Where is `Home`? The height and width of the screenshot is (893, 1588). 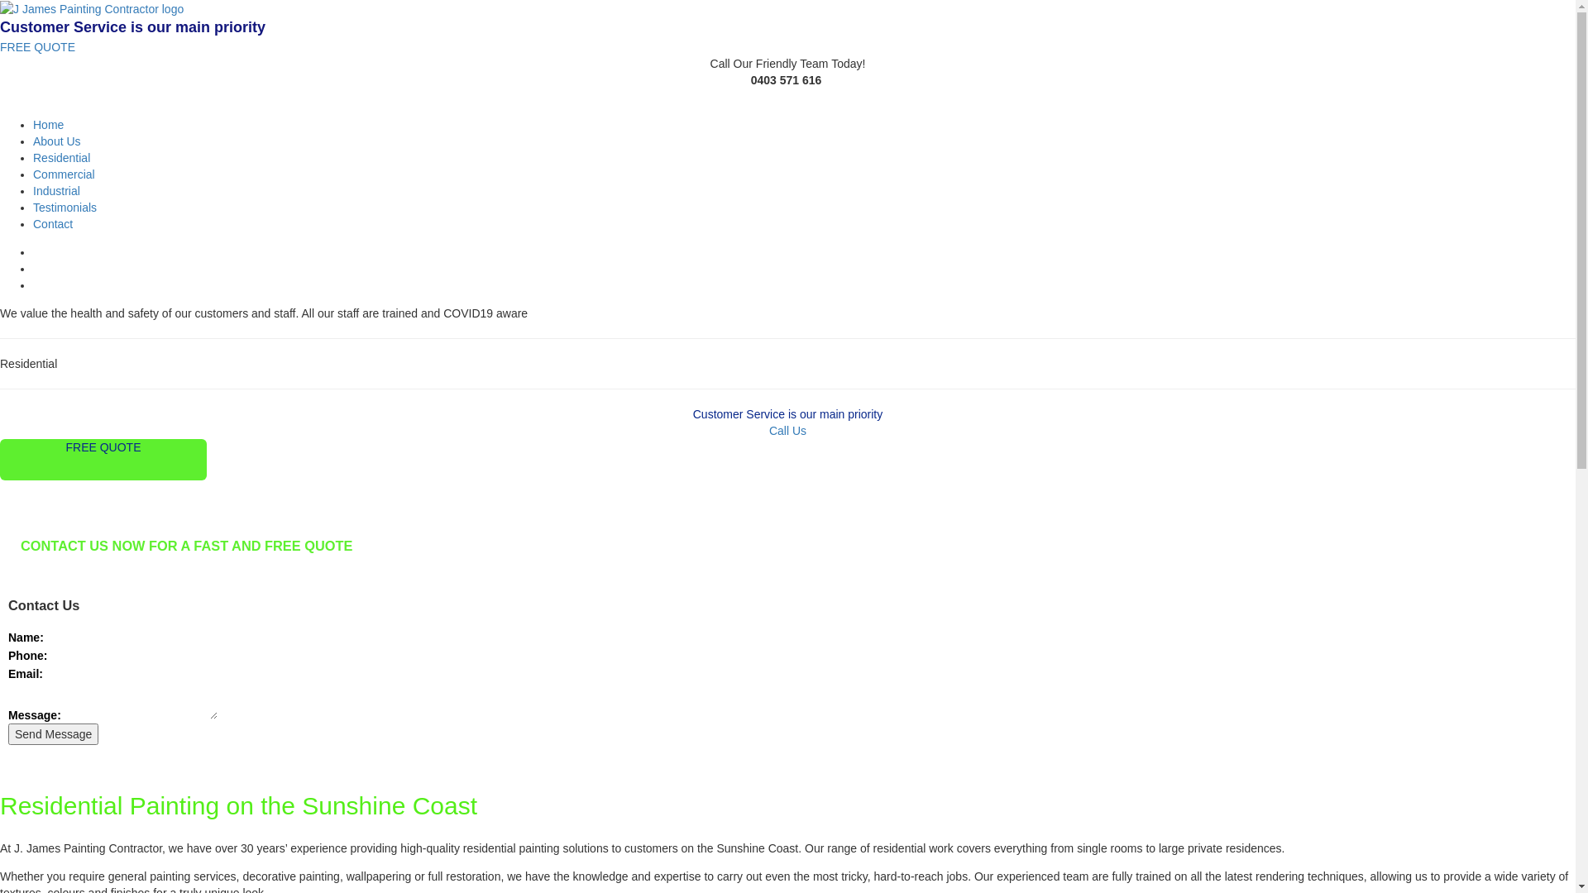 Home is located at coordinates (48, 125).